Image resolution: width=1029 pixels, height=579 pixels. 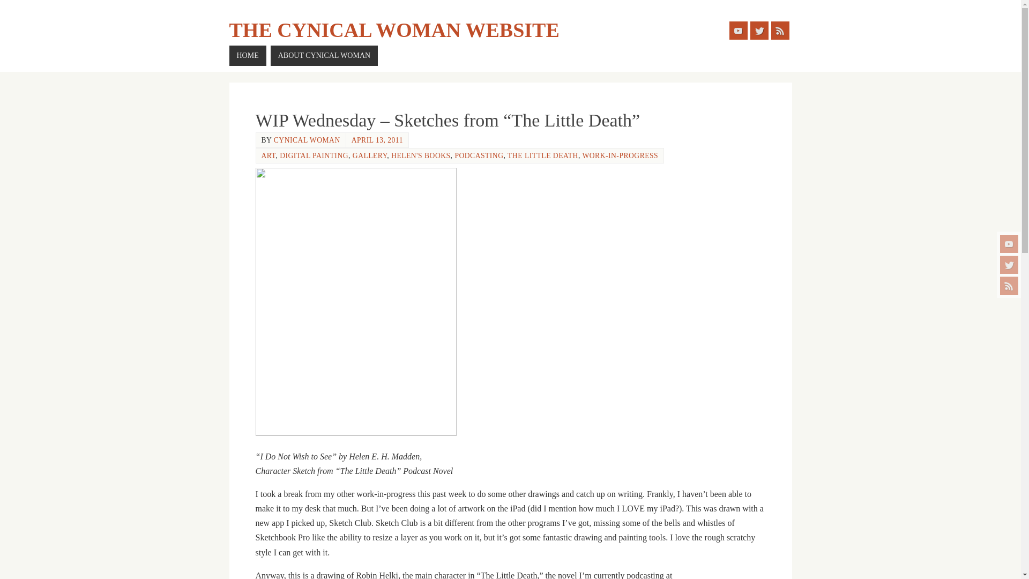 What do you see at coordinates (620, 155) in the screenshot?
I see `WORK-IN-PROGRESS` at bounding box center [620, 155].